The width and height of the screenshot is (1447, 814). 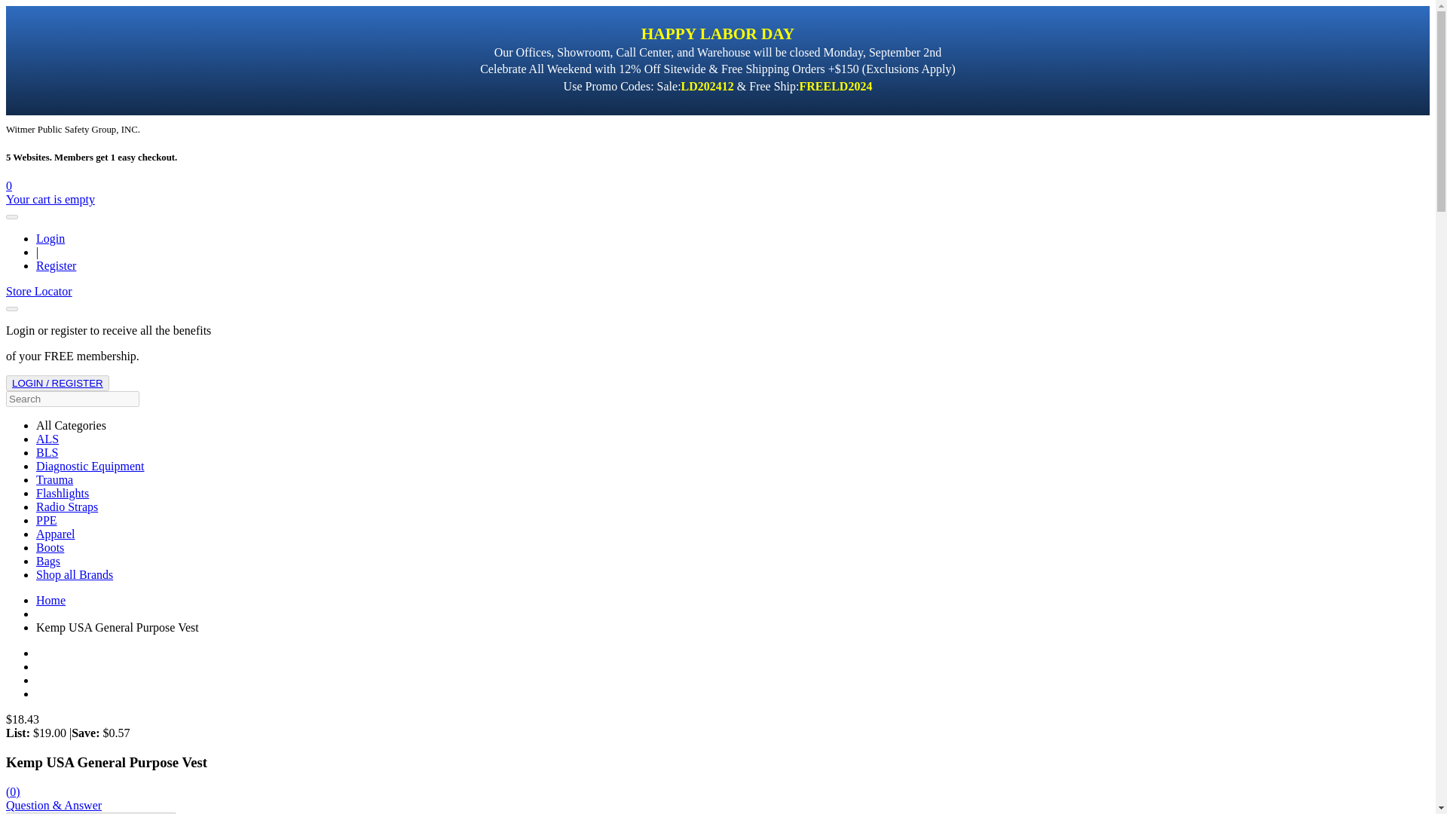 I want to click on Boots, so click(x=50, y=547).